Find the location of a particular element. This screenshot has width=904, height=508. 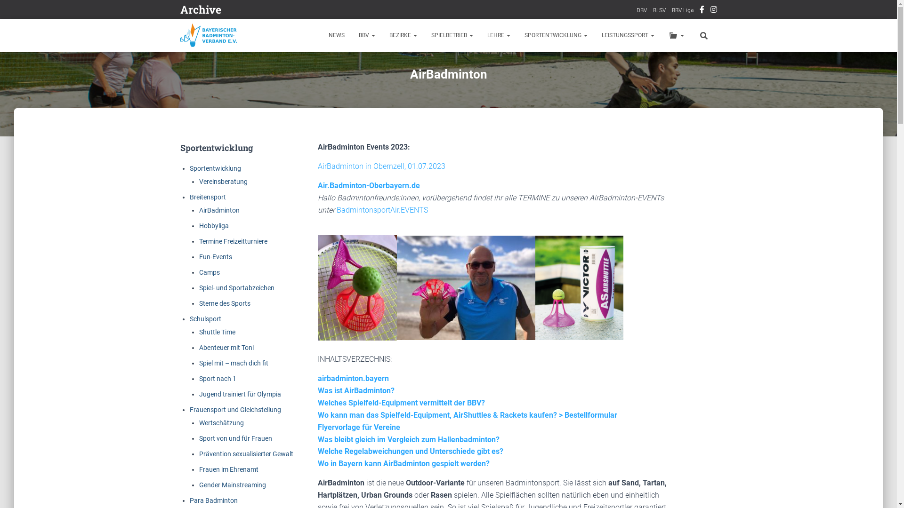

Januar 2013 is located at coordinates (343, 426).